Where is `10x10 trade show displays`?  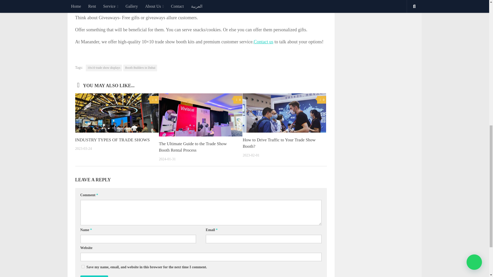 10x10 trade show displays is located at coordinates (104, 68).